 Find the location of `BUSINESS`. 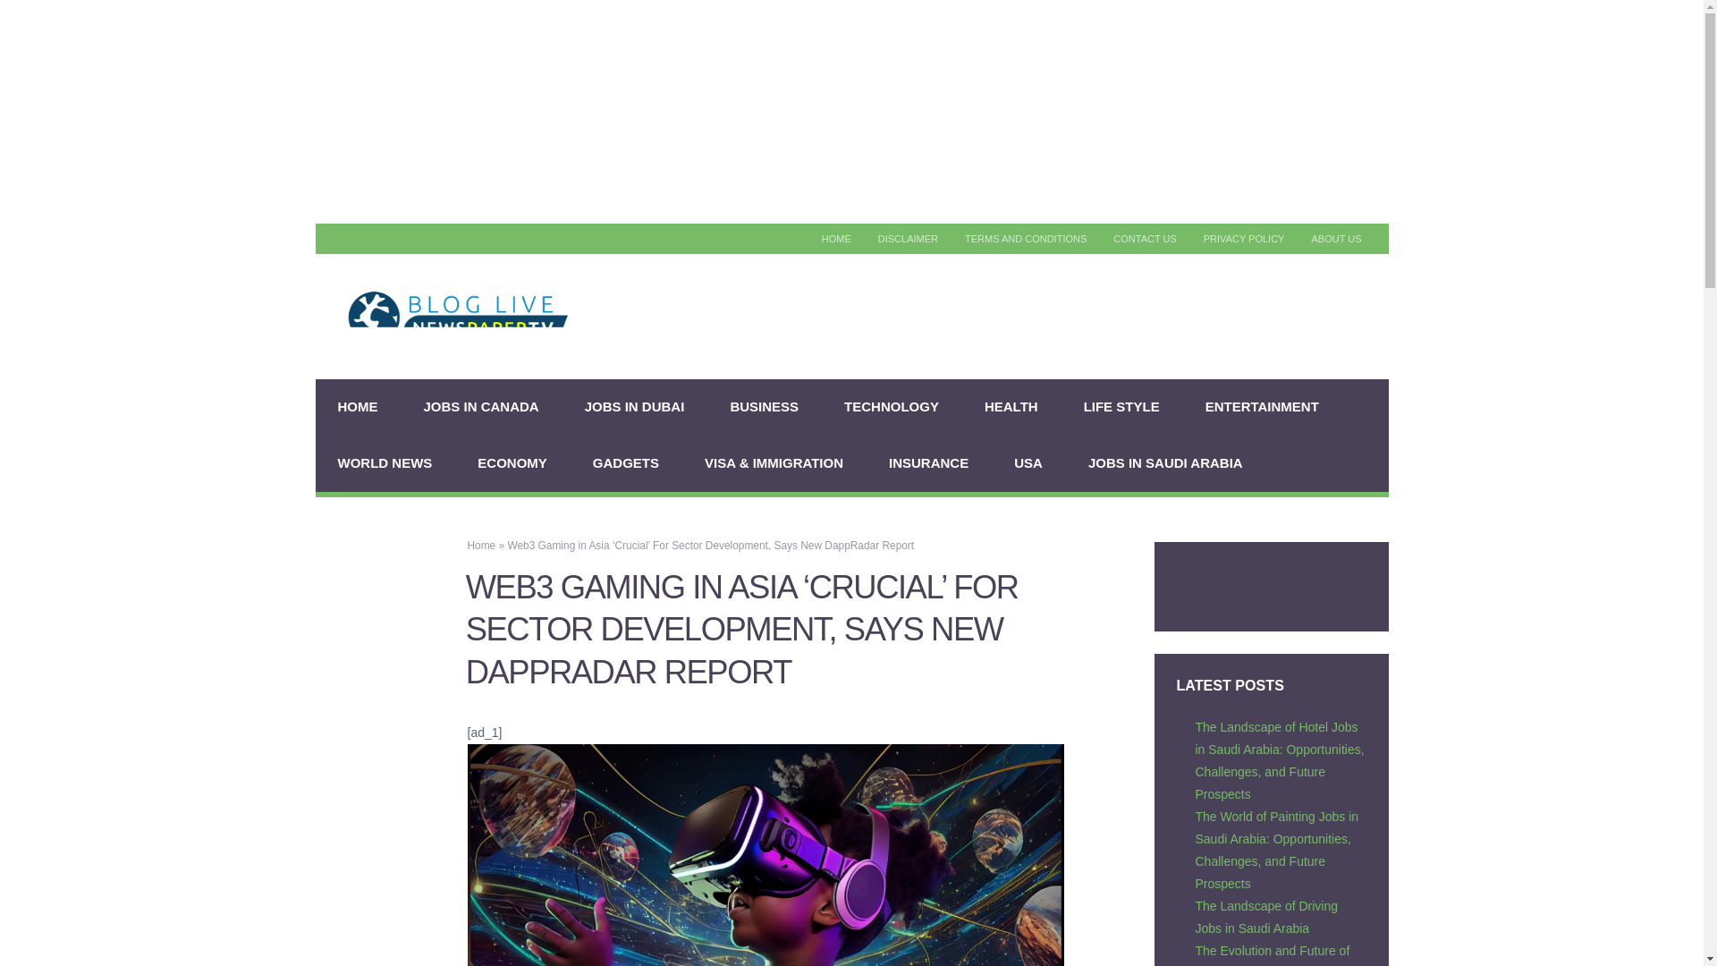

BUSINESS is located at coordinates (765, 408).